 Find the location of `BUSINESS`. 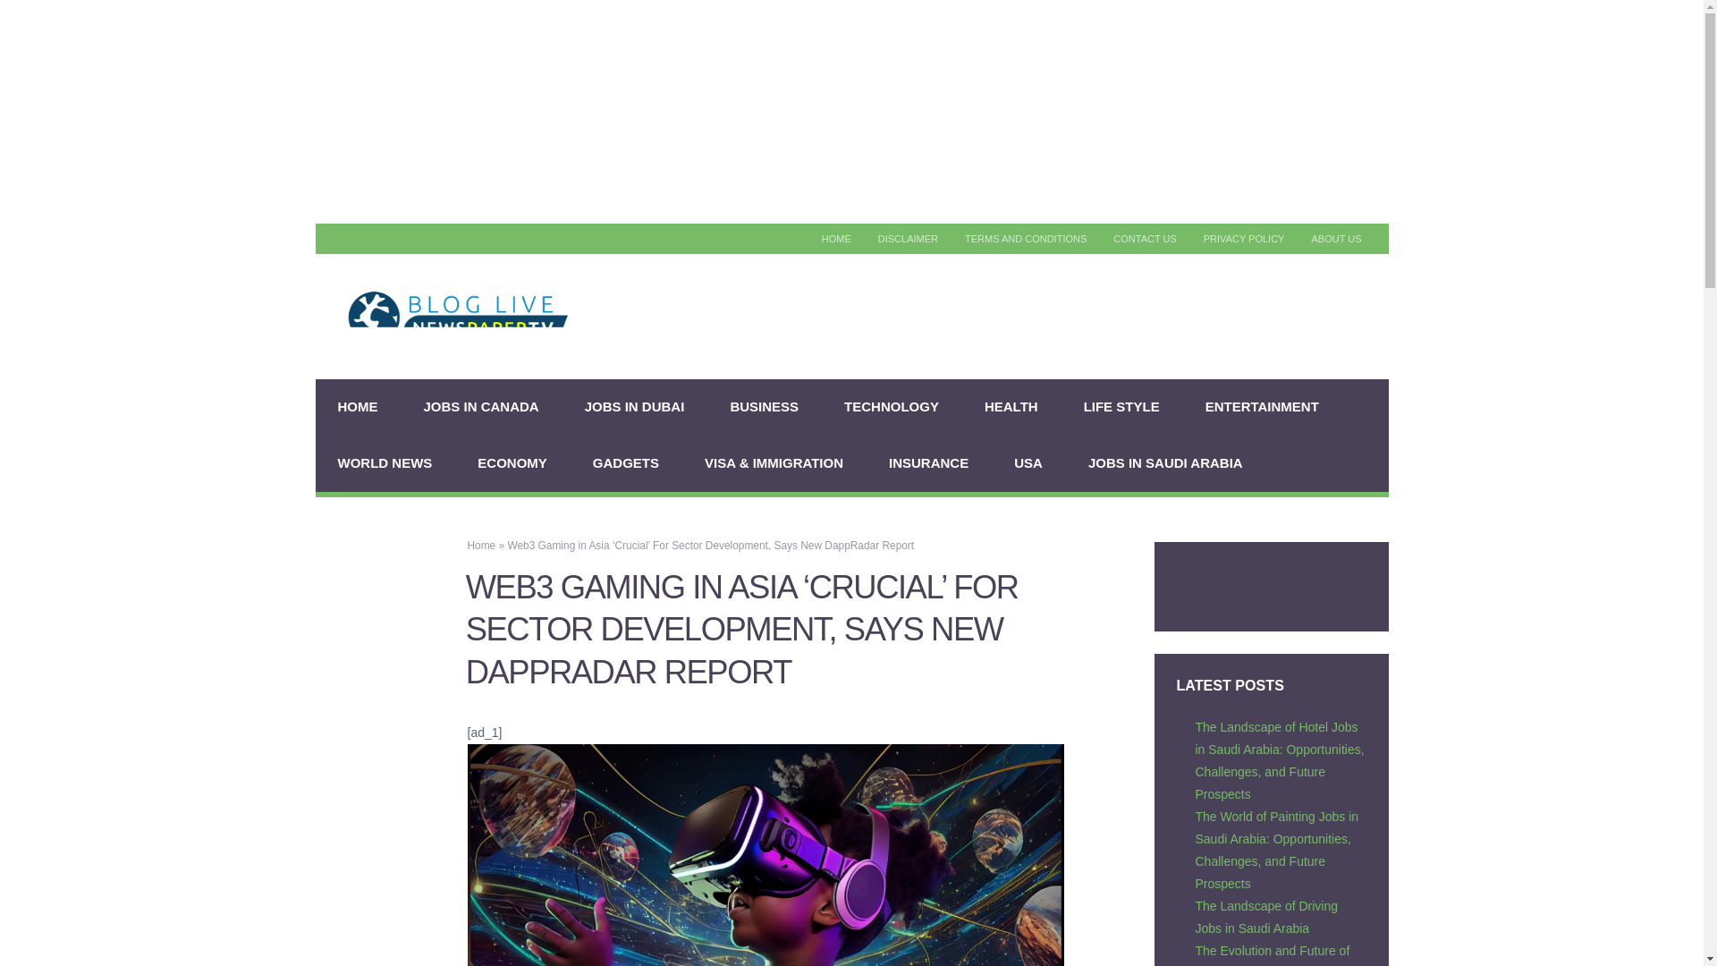

BUSINESS is located at coordinates (765, 408).